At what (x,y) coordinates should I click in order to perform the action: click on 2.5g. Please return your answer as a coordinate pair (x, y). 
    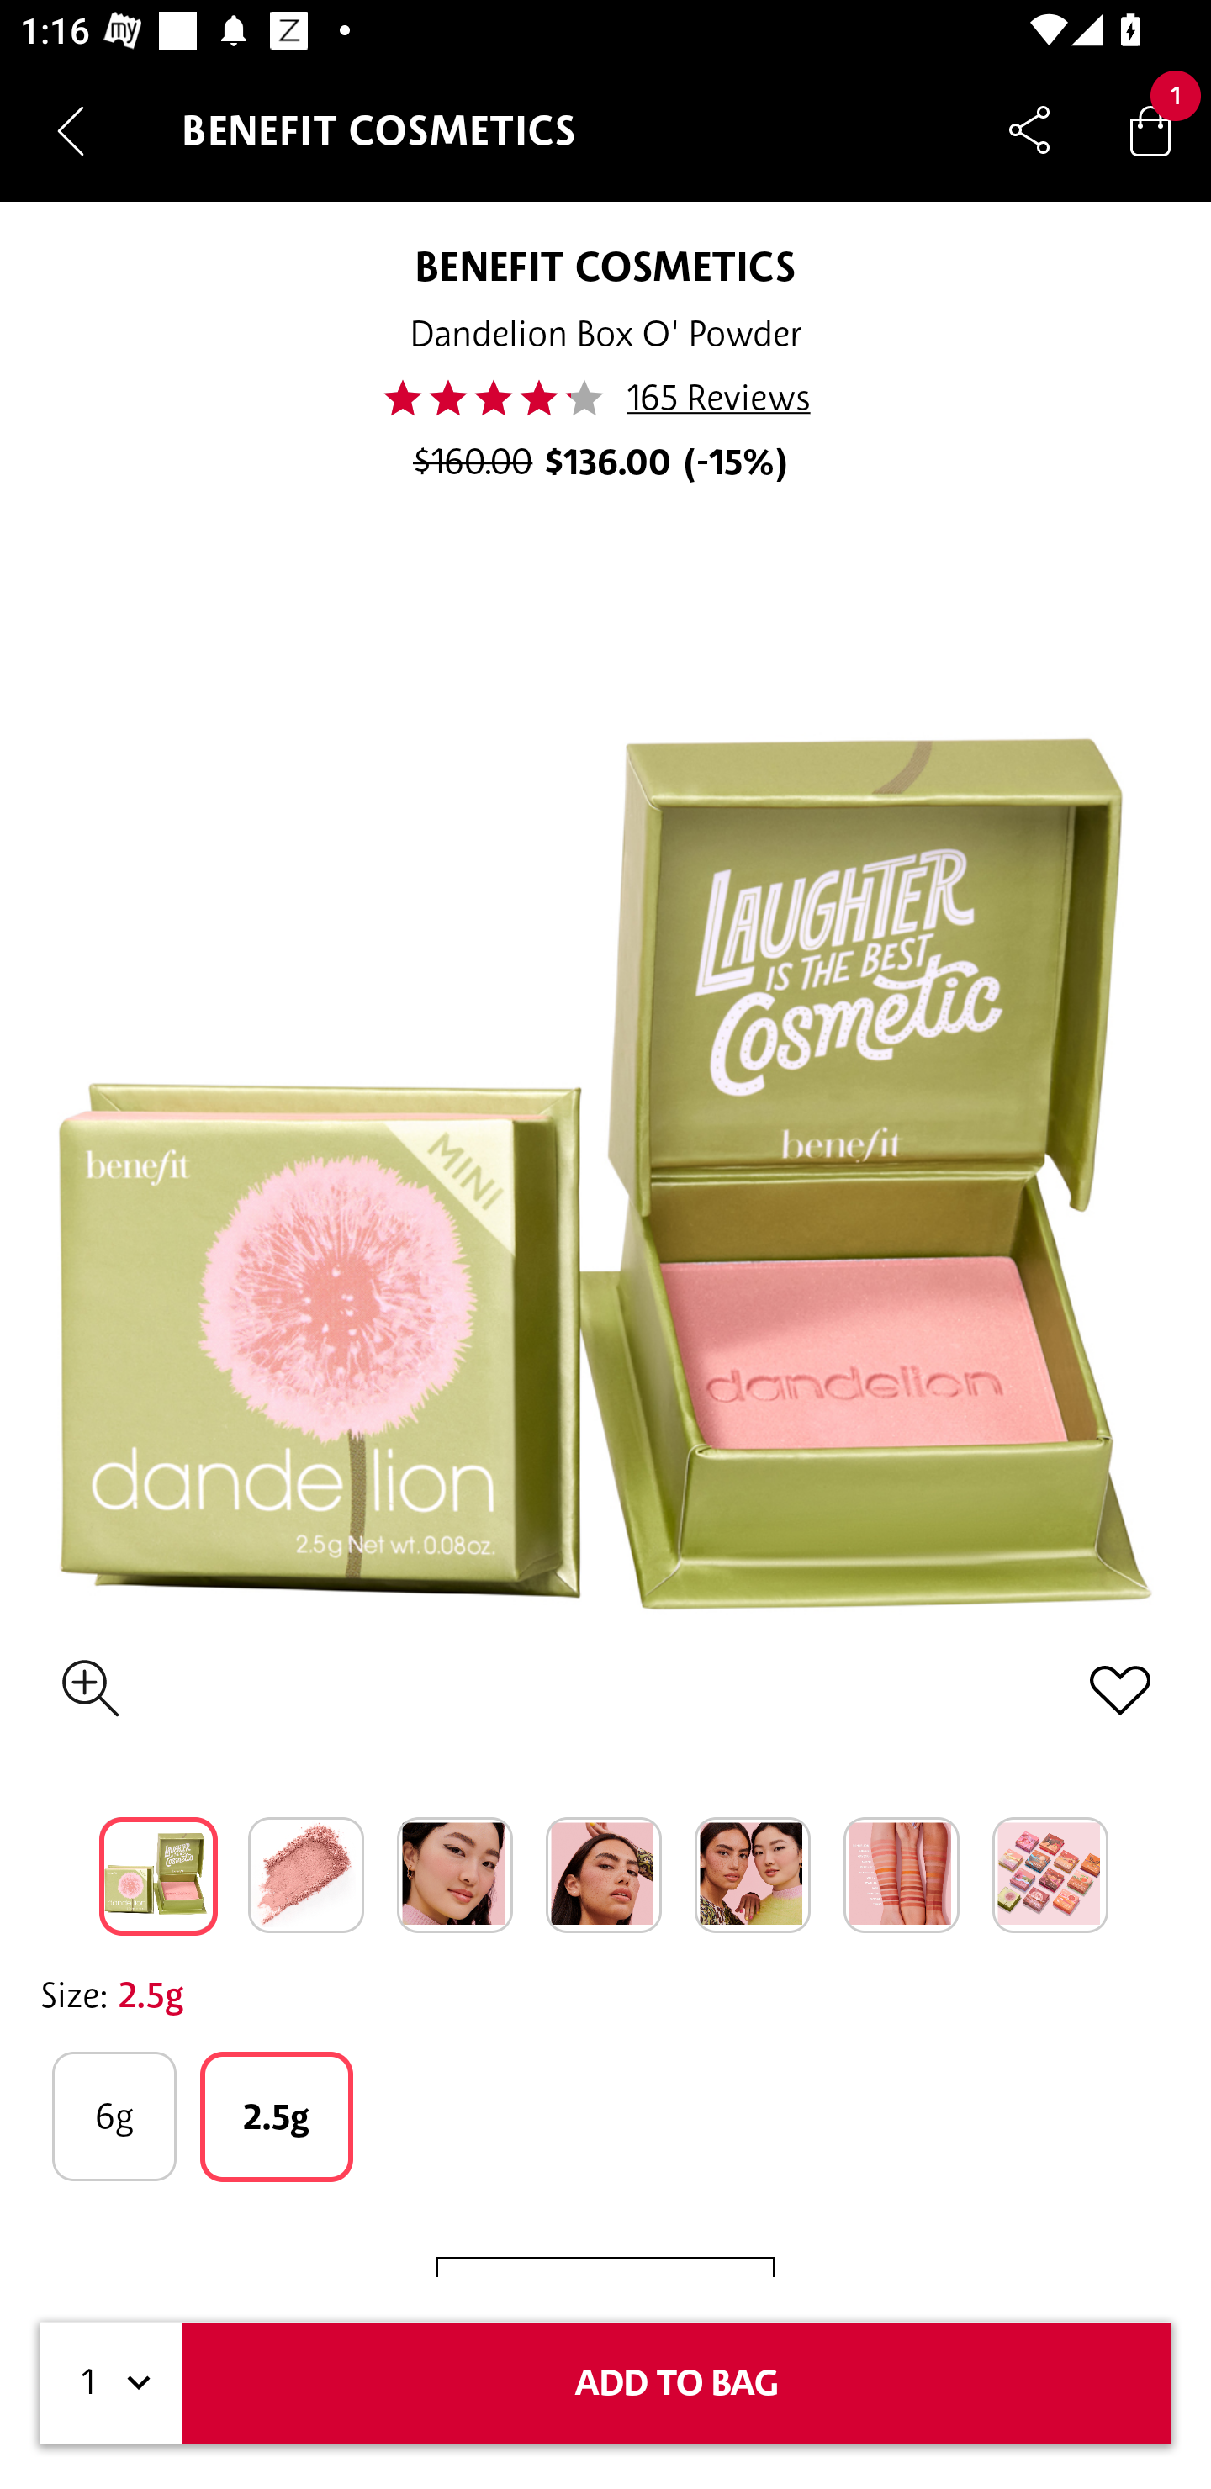
    Looking at the image, I should click on (276, 2116).